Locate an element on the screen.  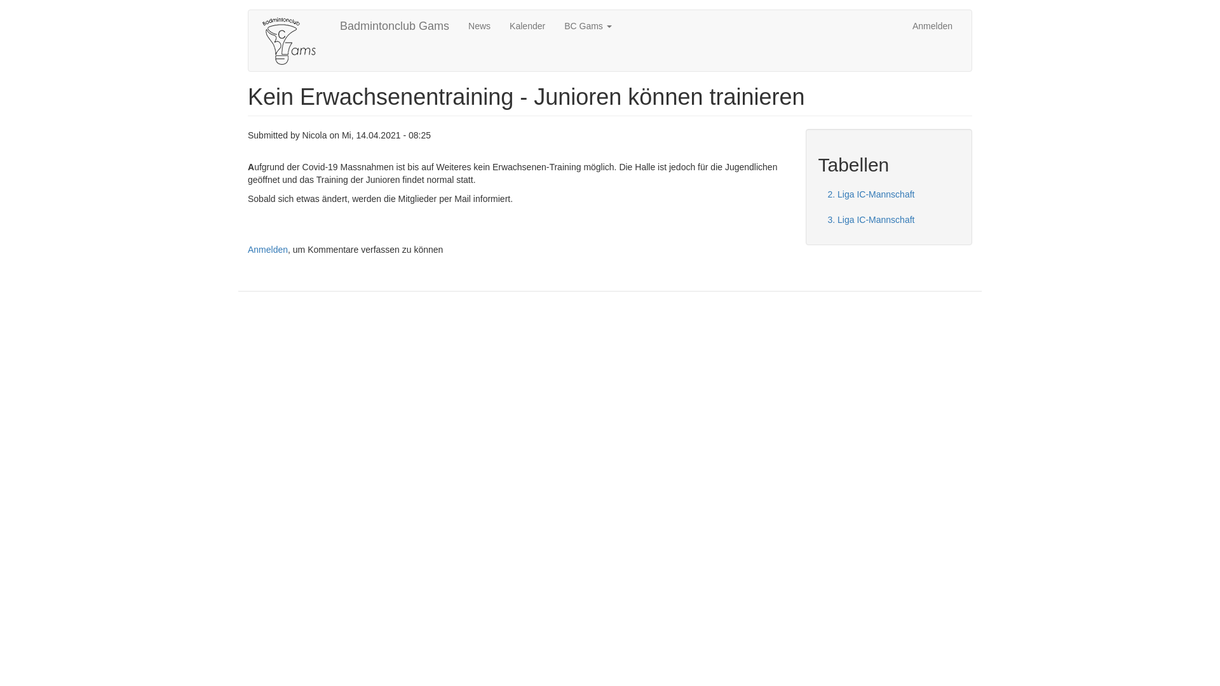
3. Liga IC-Mannschaft is located at coordinates (890, 220).